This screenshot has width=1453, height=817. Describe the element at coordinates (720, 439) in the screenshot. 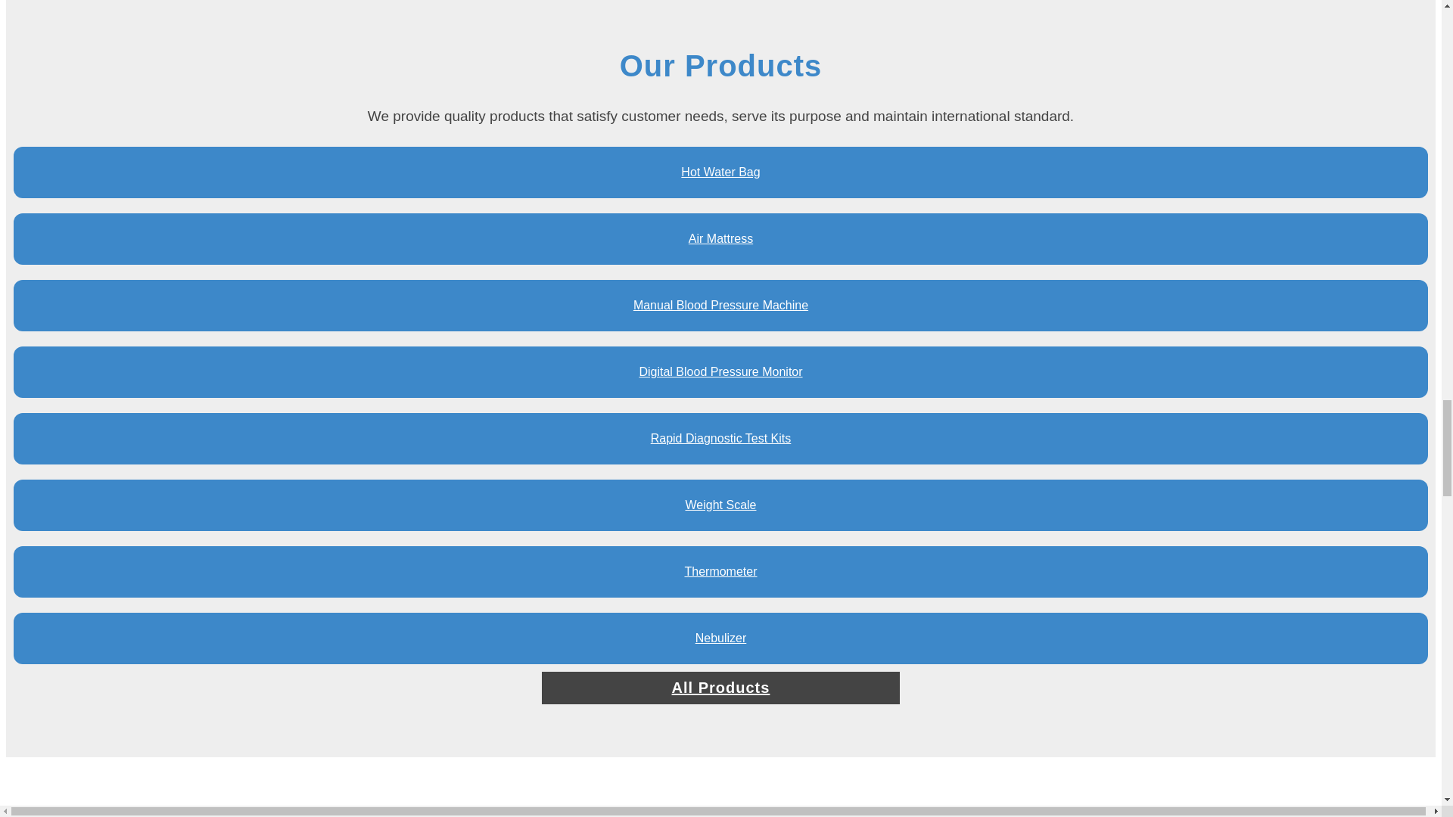

I see `Rapid Diagnostic Test Kits` at that location.